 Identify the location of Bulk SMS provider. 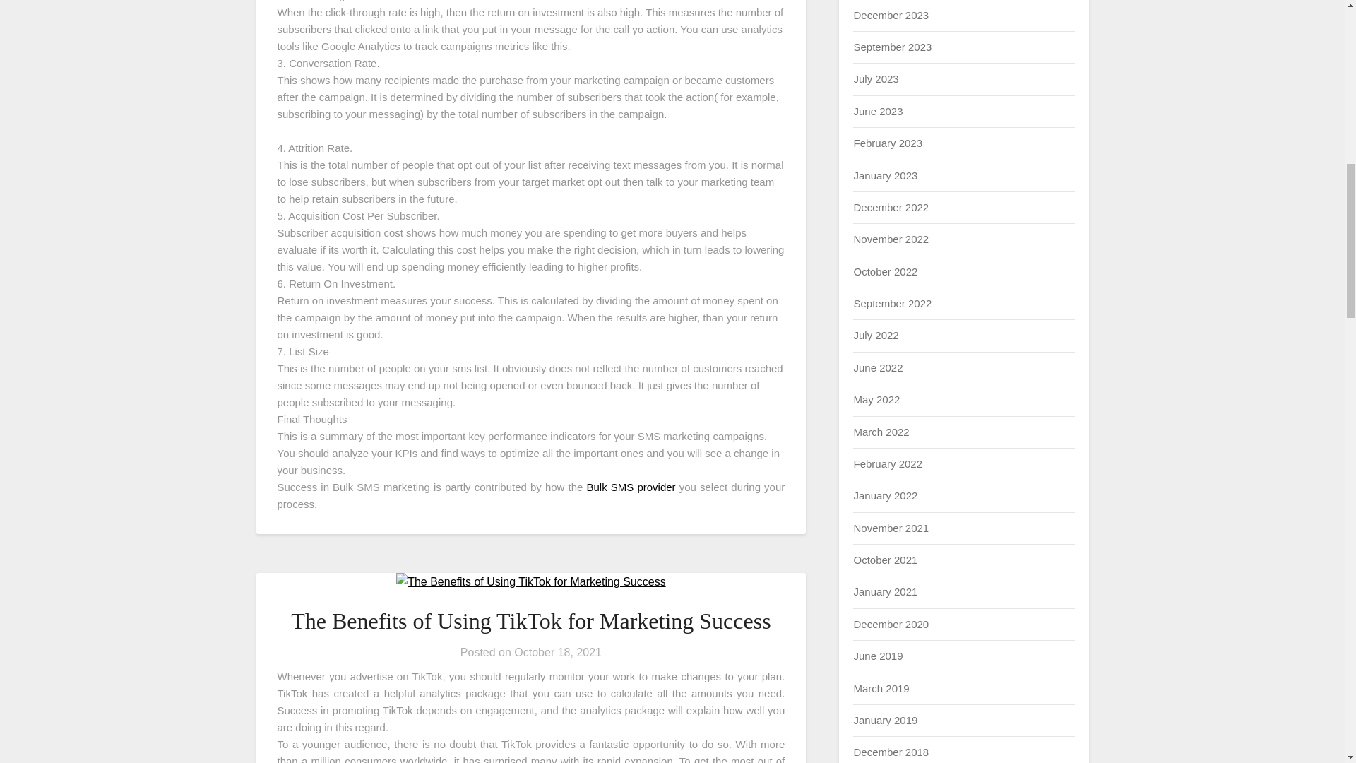
(631, 487).